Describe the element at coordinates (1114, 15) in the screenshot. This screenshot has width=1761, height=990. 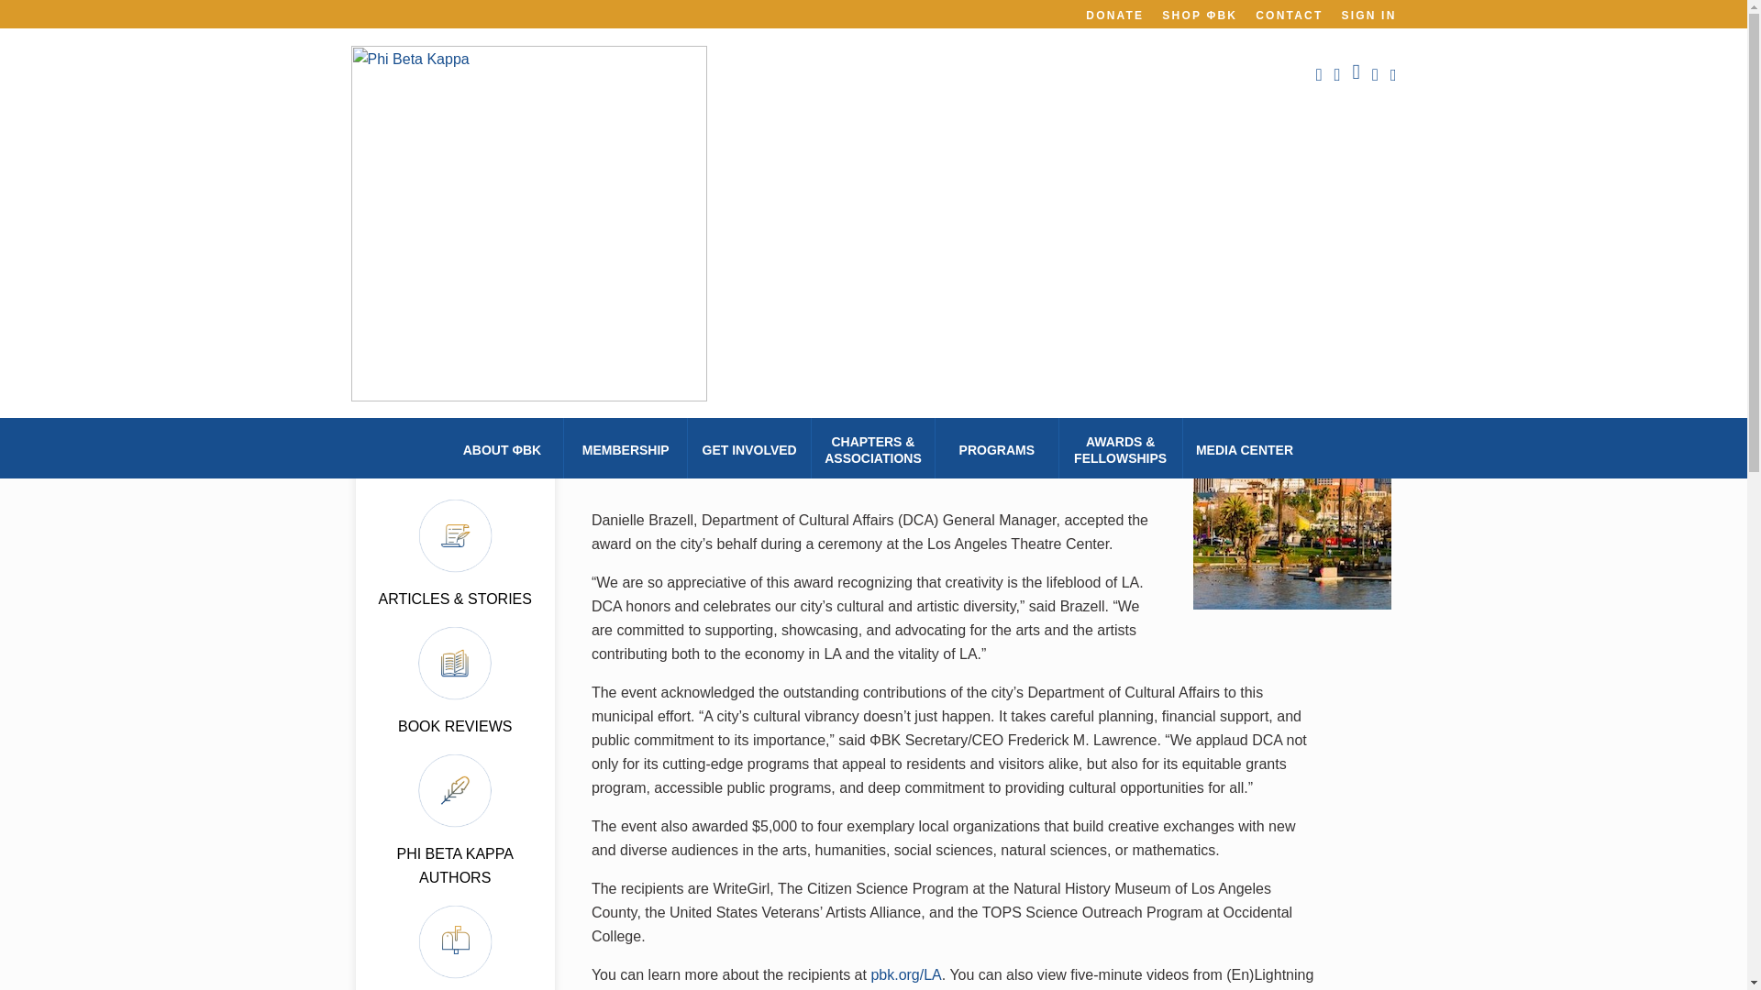
I see `DONATE` at that location.